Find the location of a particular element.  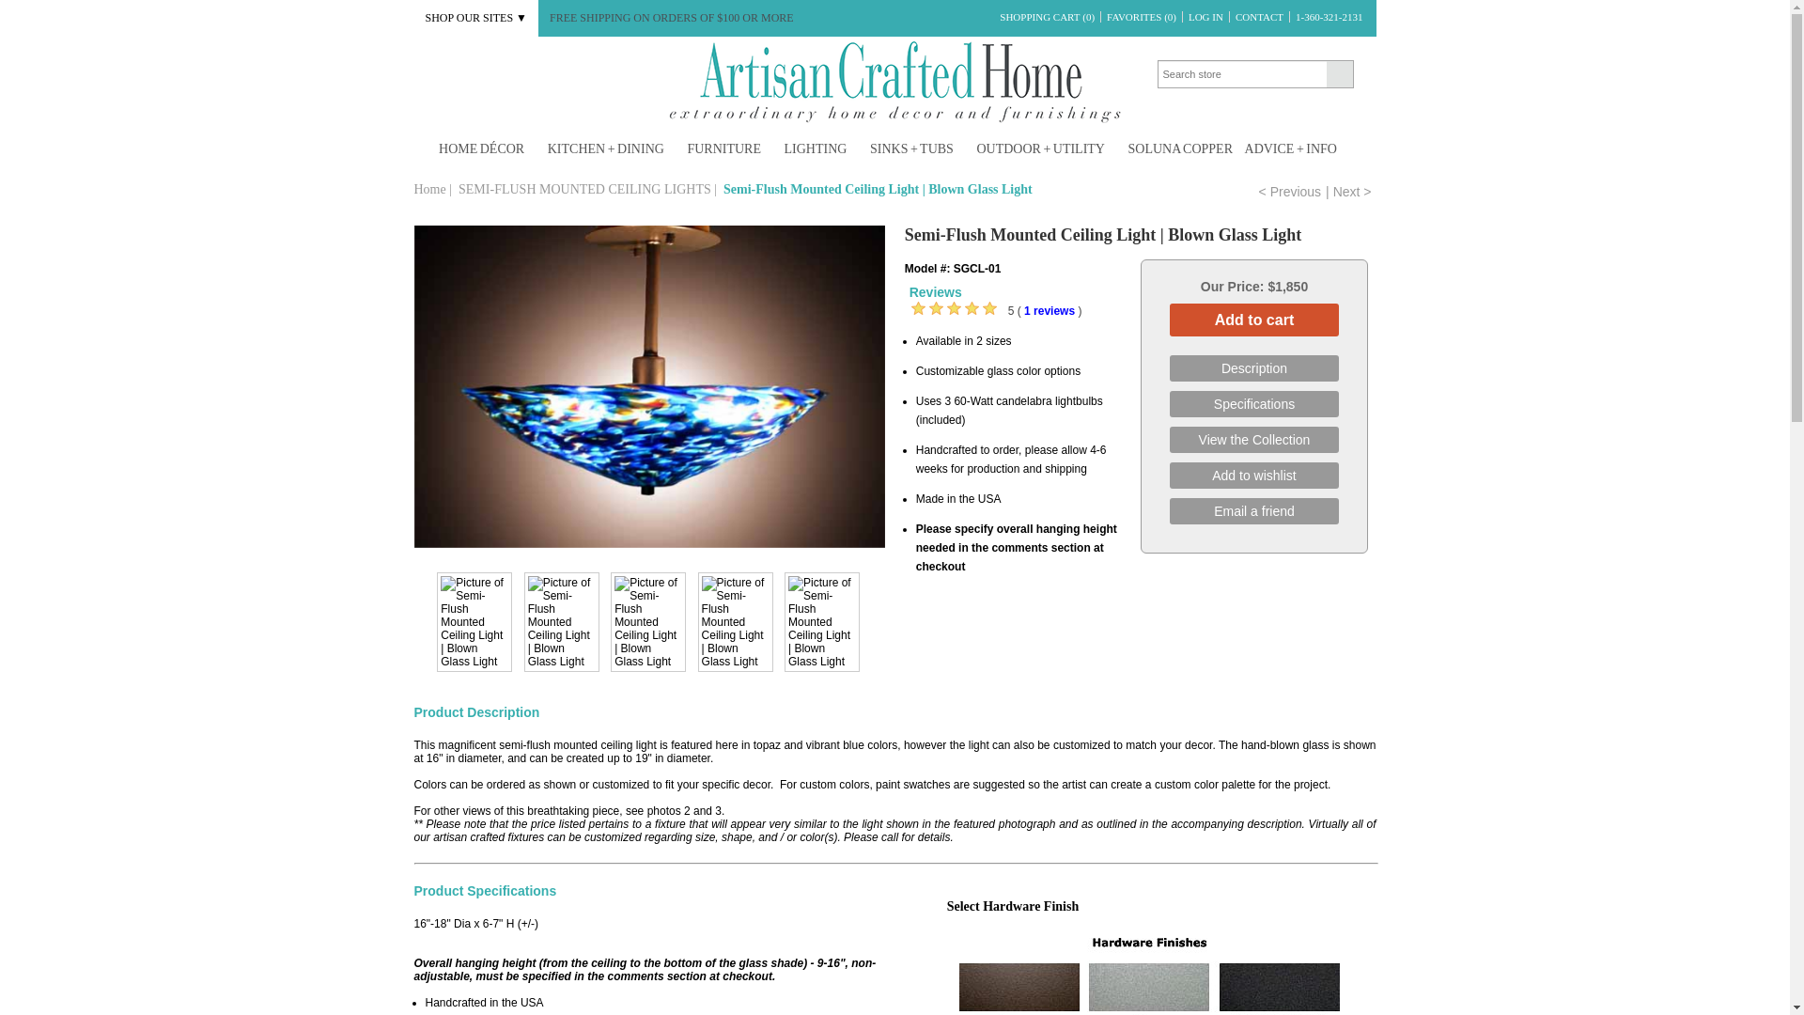

FURNITURE is located at coordinates (729, 149).